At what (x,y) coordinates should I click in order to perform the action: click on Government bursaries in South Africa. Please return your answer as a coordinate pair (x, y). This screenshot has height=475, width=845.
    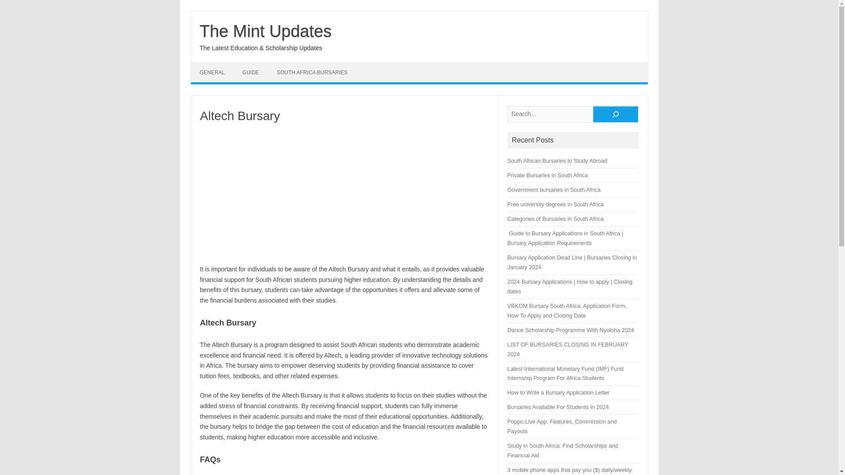
    Looking at the image, I should click on (554, 190).